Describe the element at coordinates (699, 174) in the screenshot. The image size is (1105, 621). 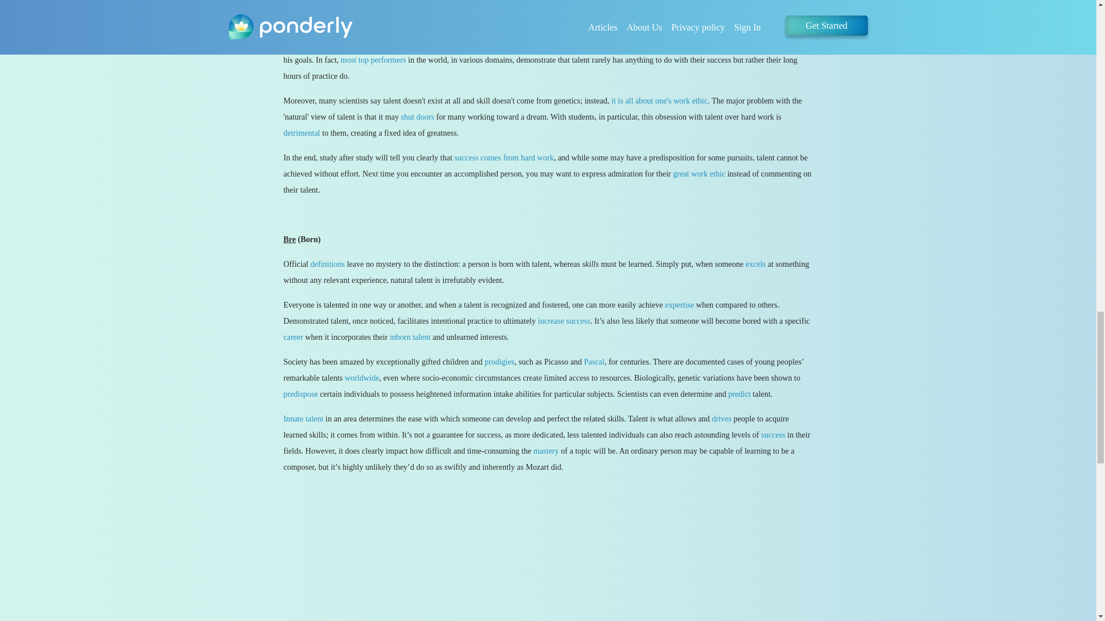
I see `great work ethic` at that location.